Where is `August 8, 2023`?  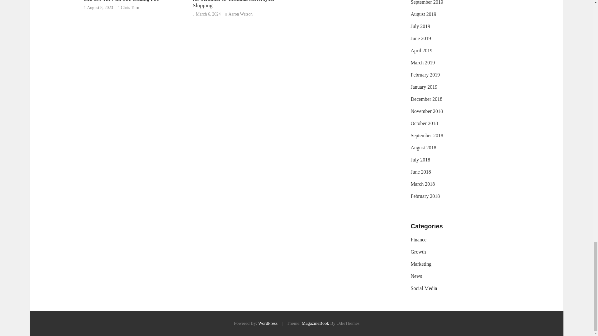 August 8, 2023 is located at coordinates (100, 7).